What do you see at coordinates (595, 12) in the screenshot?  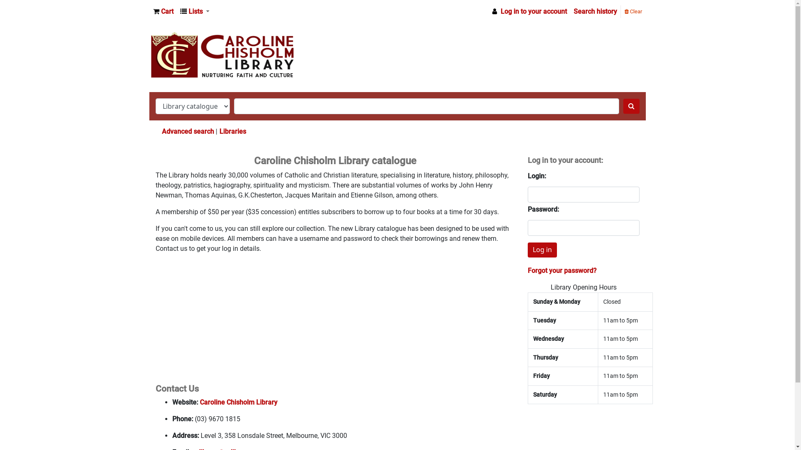 I see `Search history` at bounding box center [595, 12].